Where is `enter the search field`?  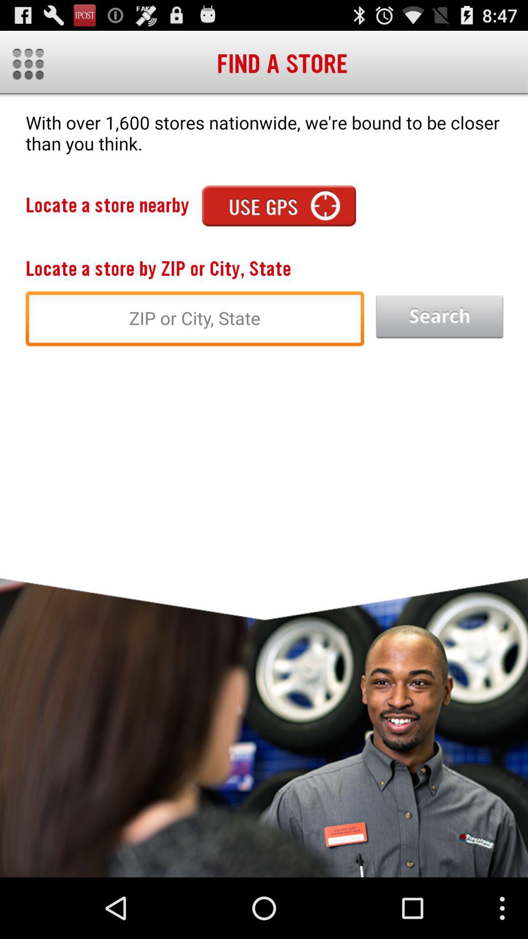 enter the search field is located at coordinates (195, 321).